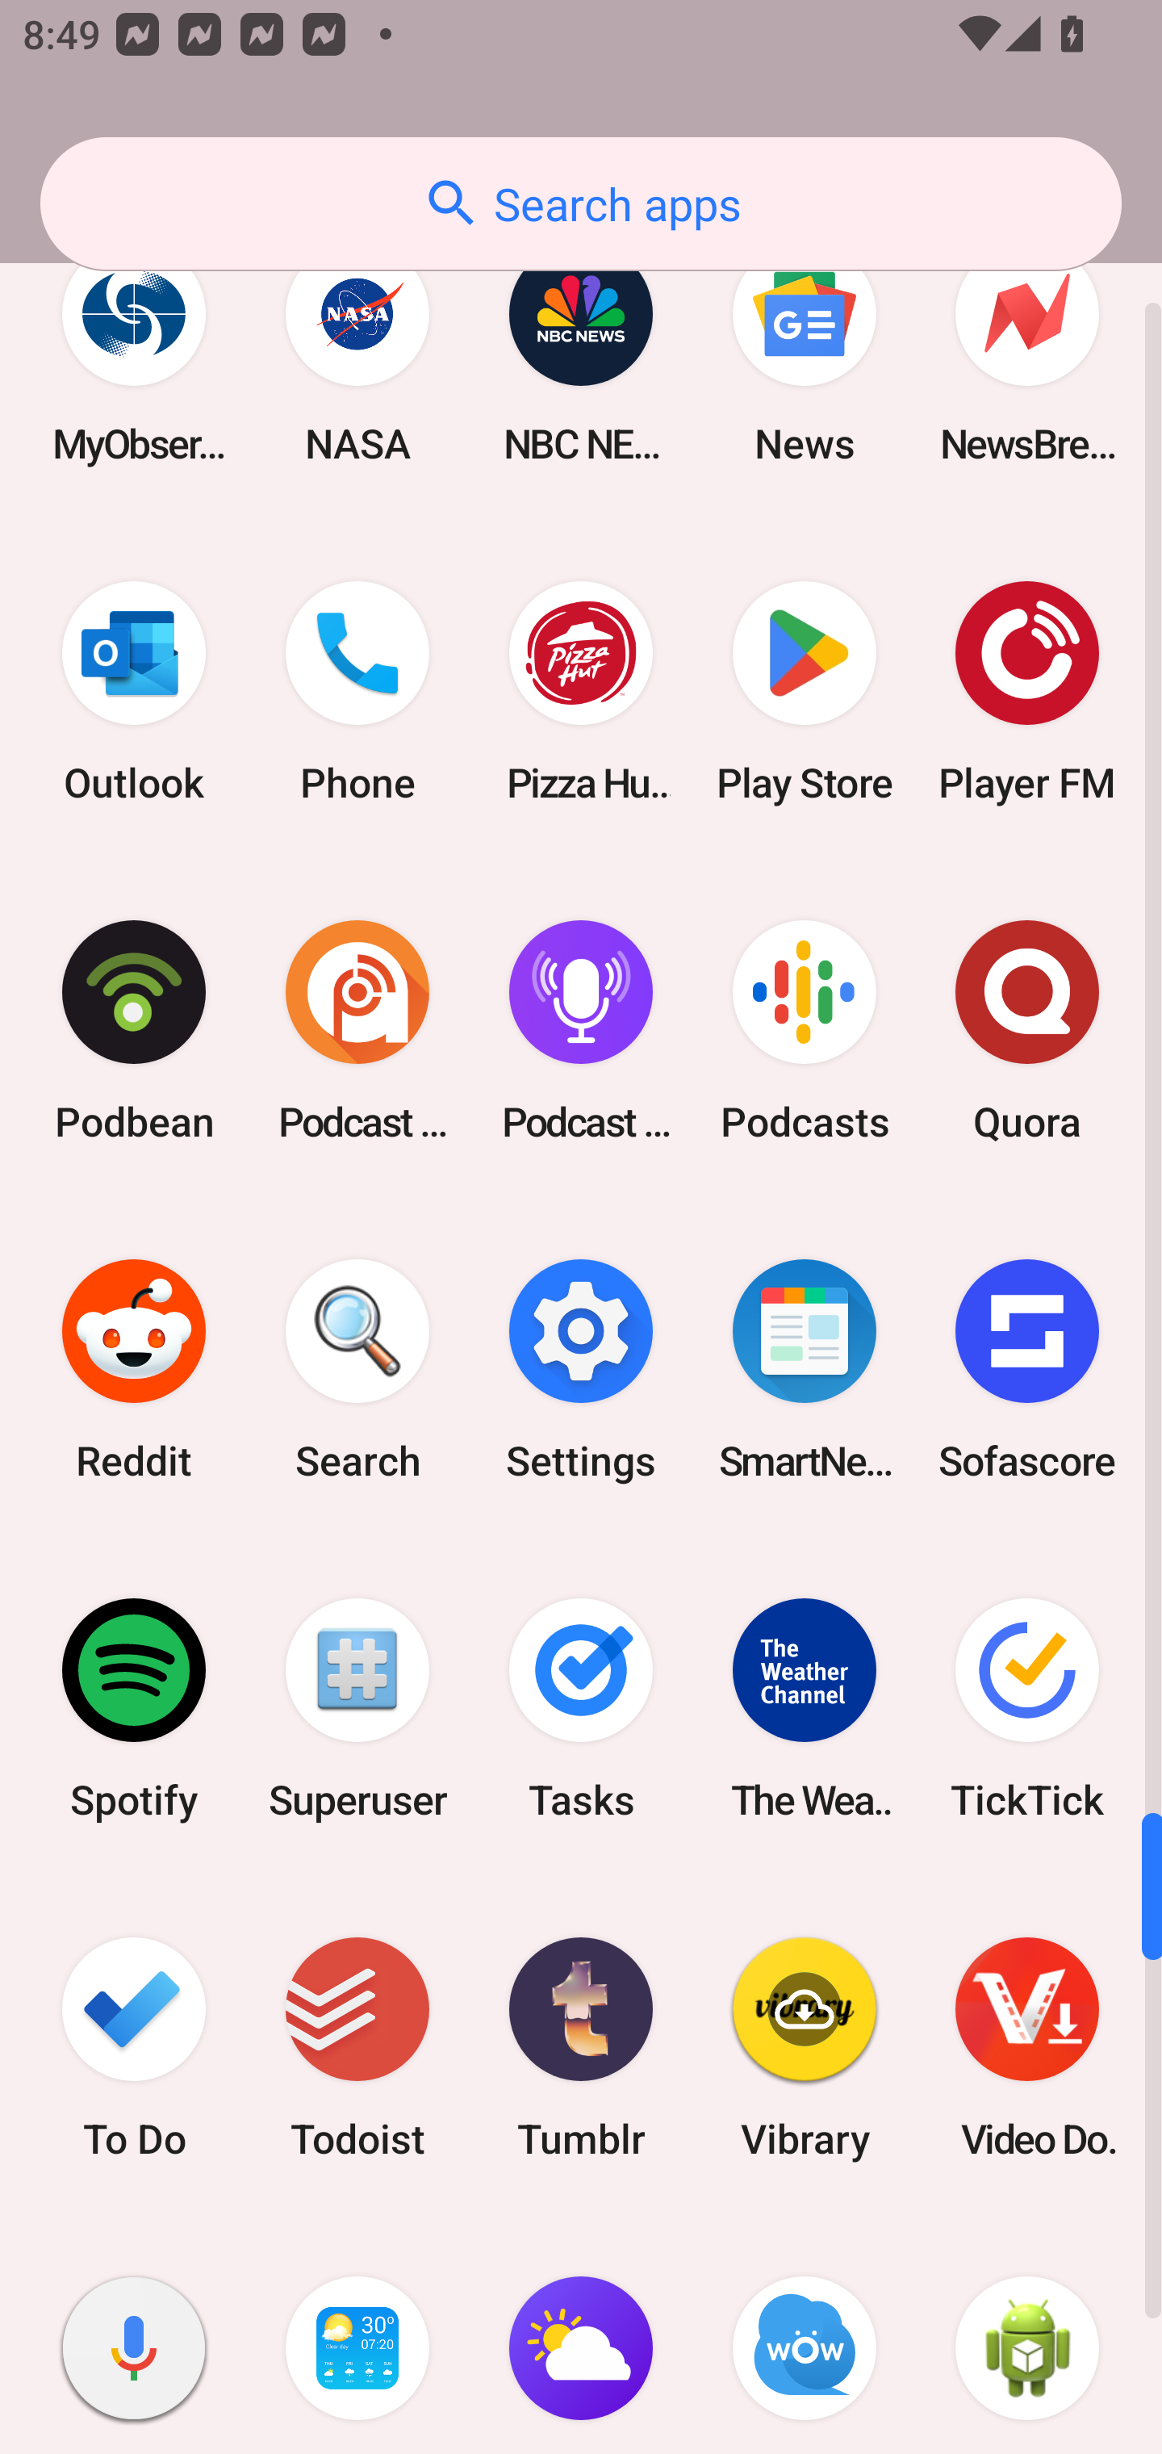  What do you see at coordinates (134, 2336) in the screenshot?
I see `Voice Search` at bounding box center [134, 2336].